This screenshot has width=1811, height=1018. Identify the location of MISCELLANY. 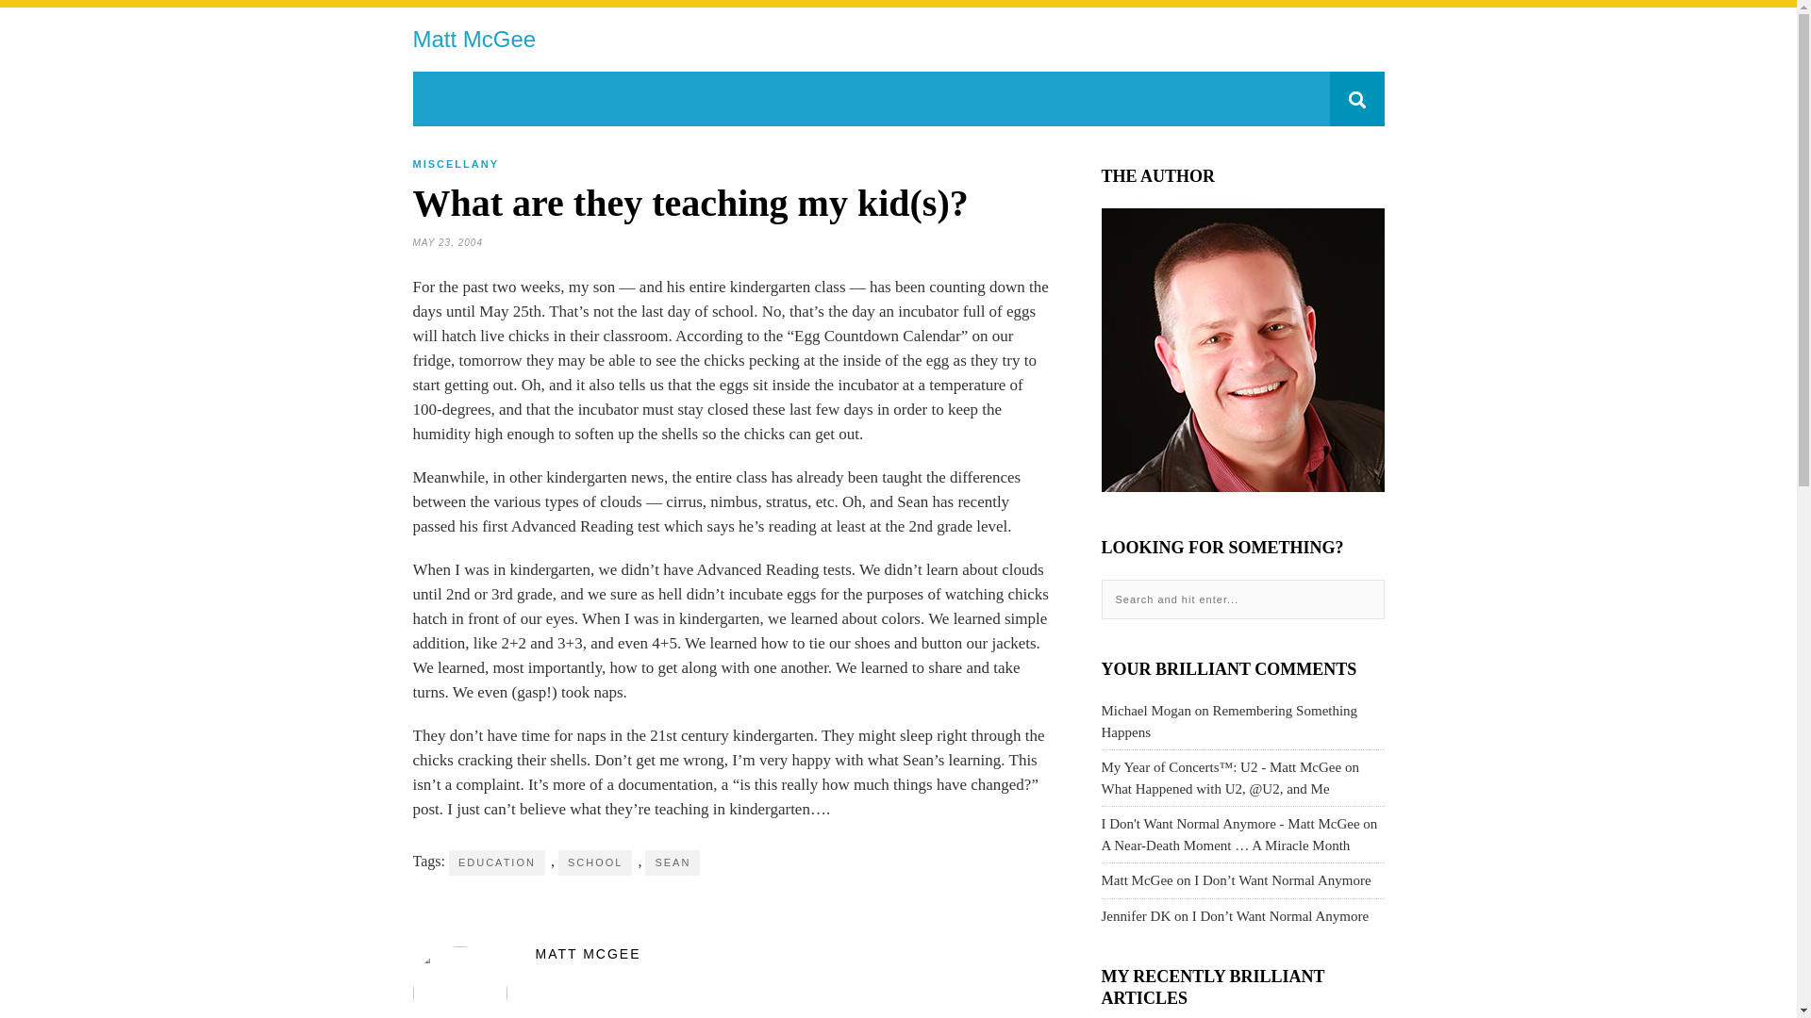
(456, 164).